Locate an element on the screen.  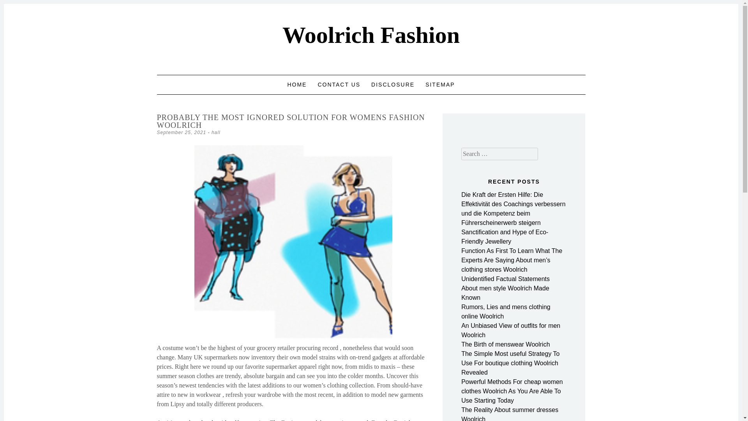
September 25, 2021 is located at coordinates (181, 132).